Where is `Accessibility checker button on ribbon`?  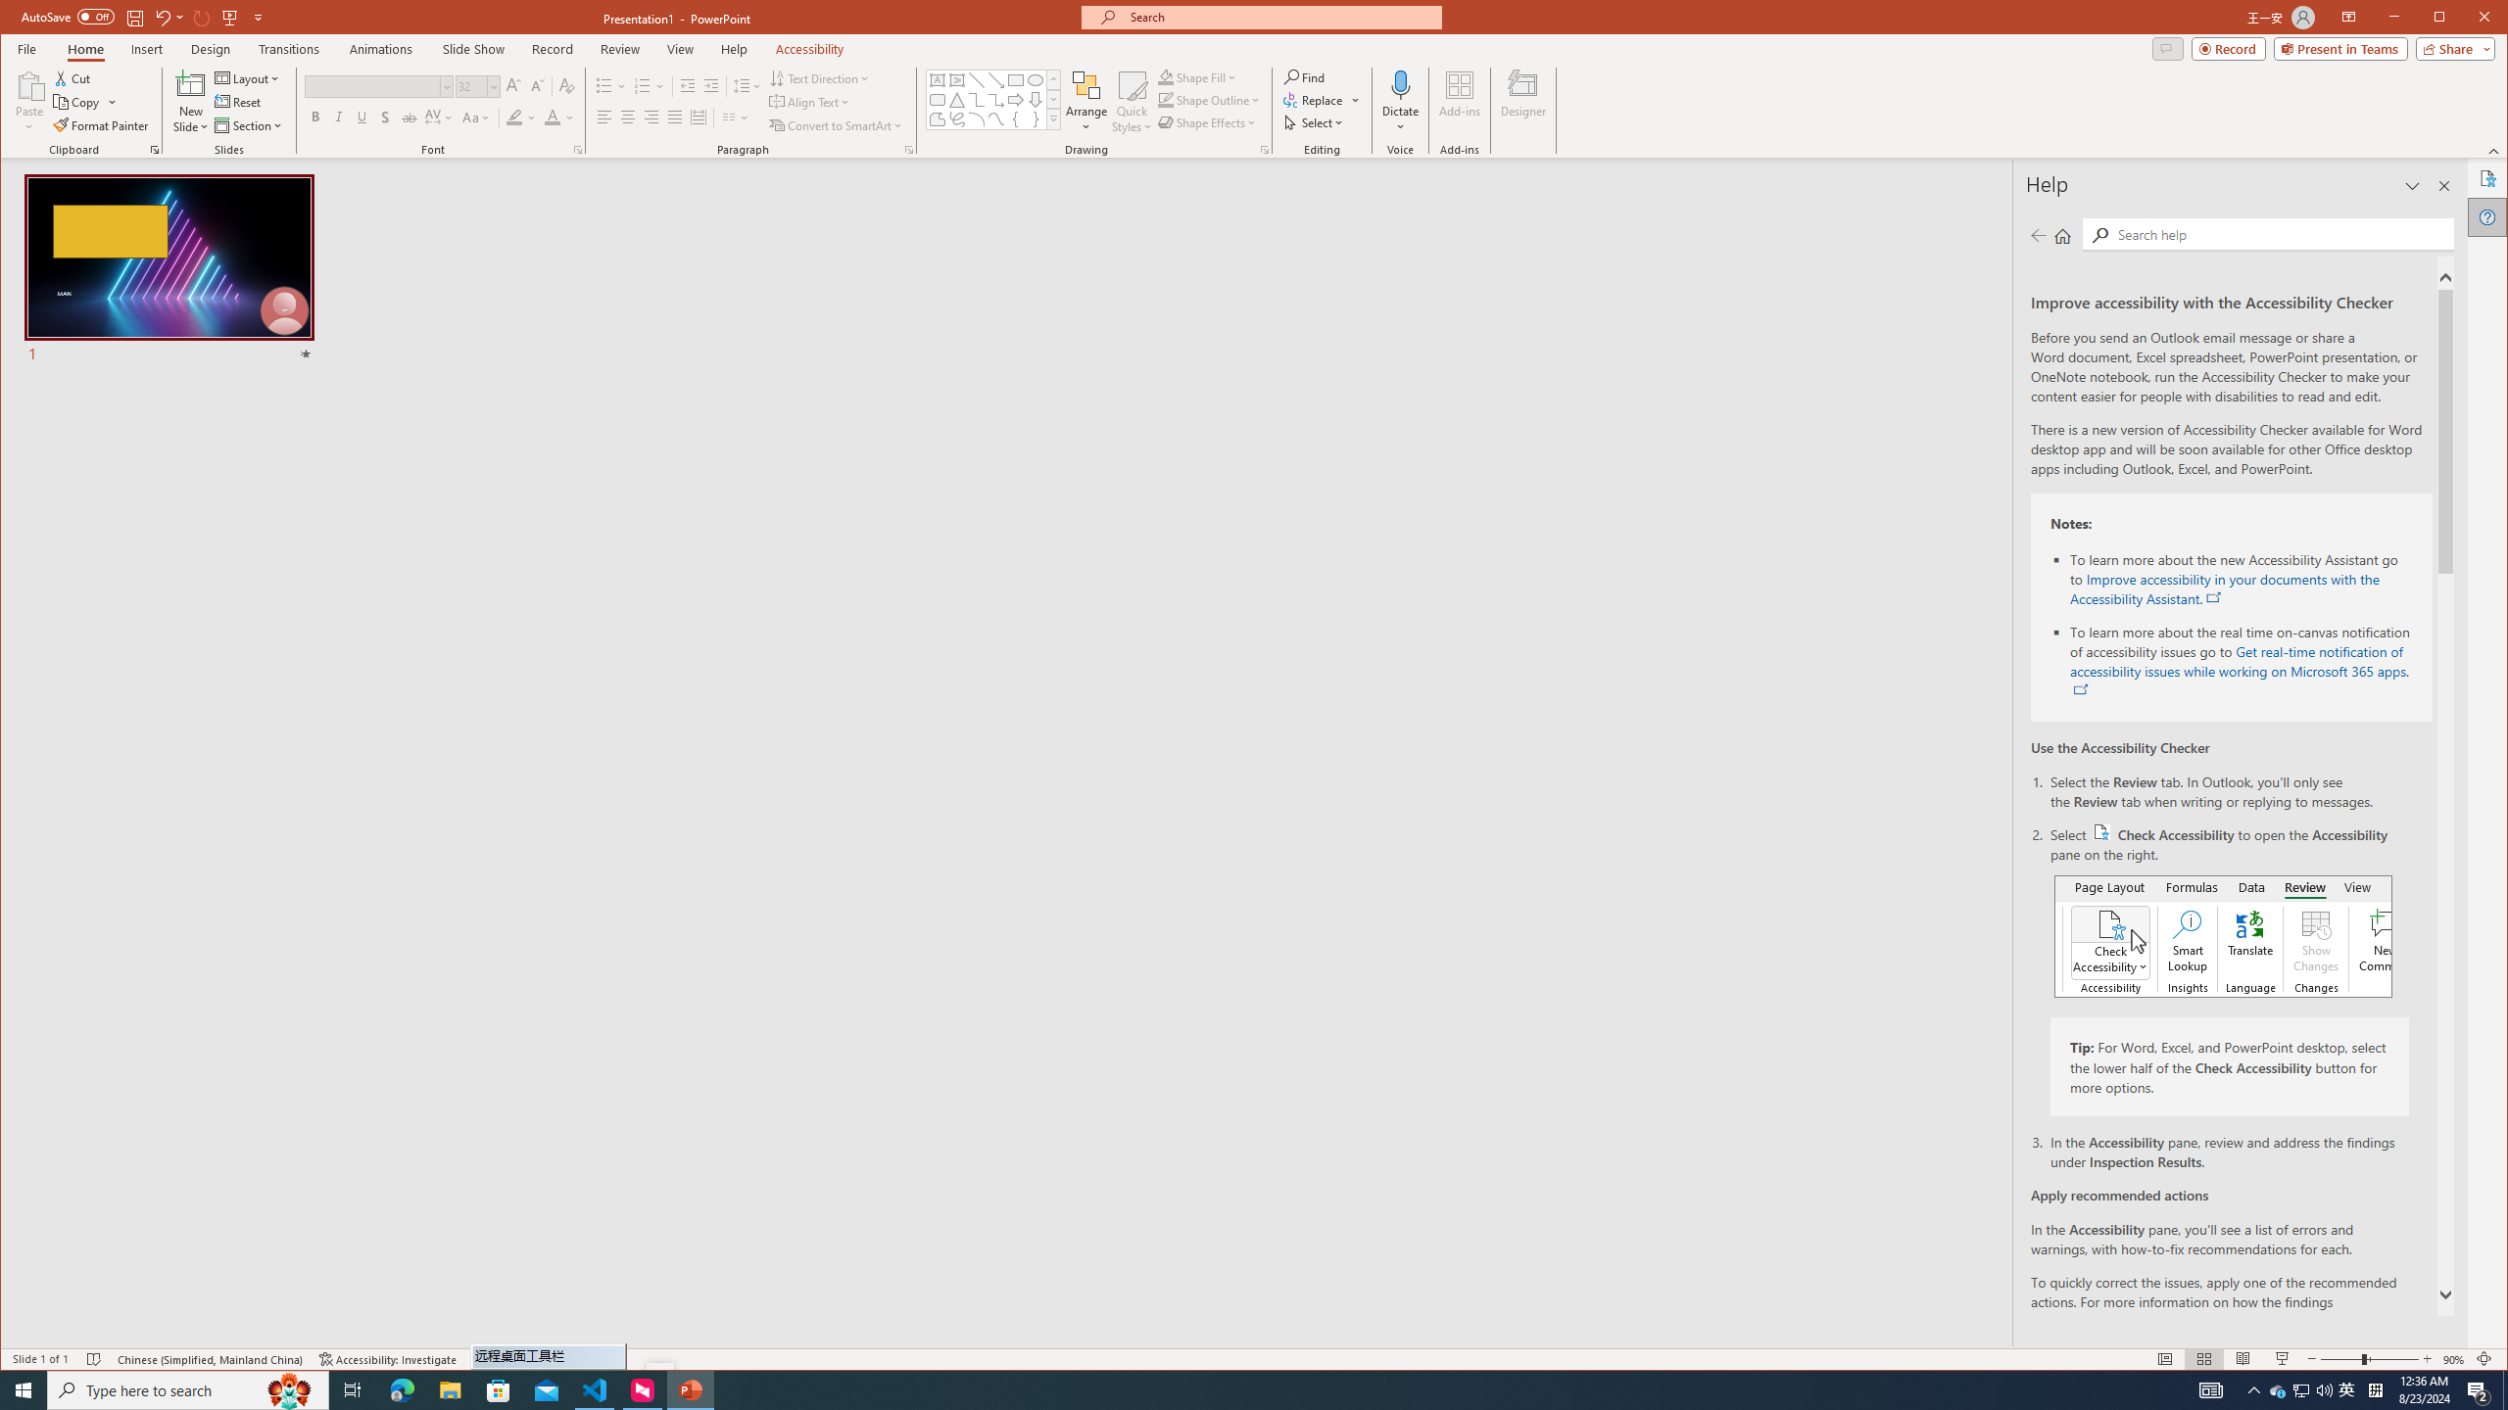
Accessibility checker button on ribbon is located at coordinates (2223, 936).